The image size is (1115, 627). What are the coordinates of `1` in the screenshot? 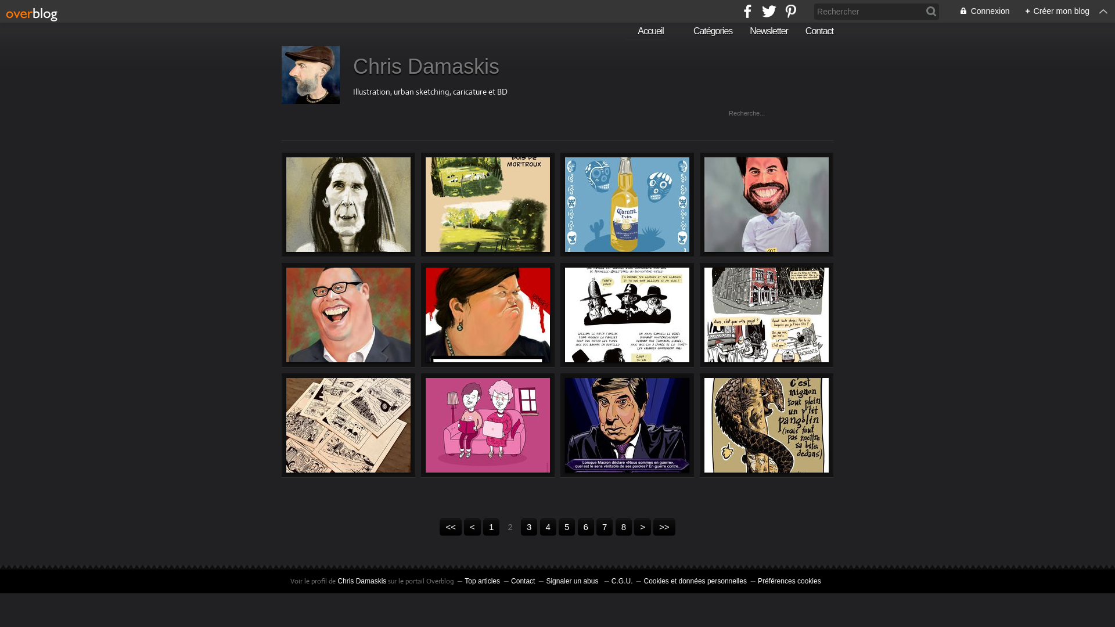 It's located at (491, 527).